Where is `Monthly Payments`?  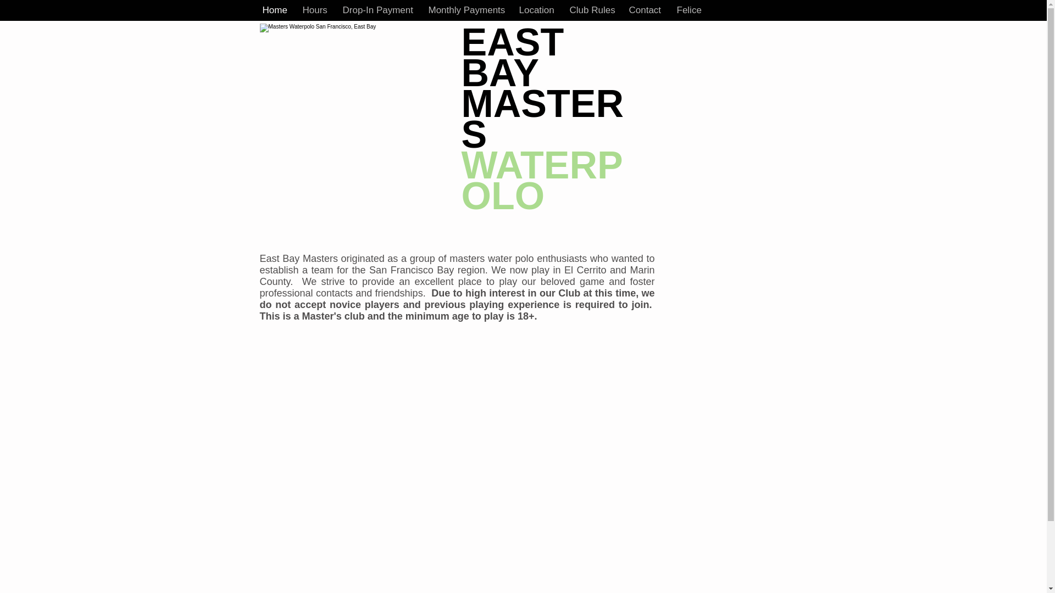 Monthly Payments is located at coordinates (465, 10).